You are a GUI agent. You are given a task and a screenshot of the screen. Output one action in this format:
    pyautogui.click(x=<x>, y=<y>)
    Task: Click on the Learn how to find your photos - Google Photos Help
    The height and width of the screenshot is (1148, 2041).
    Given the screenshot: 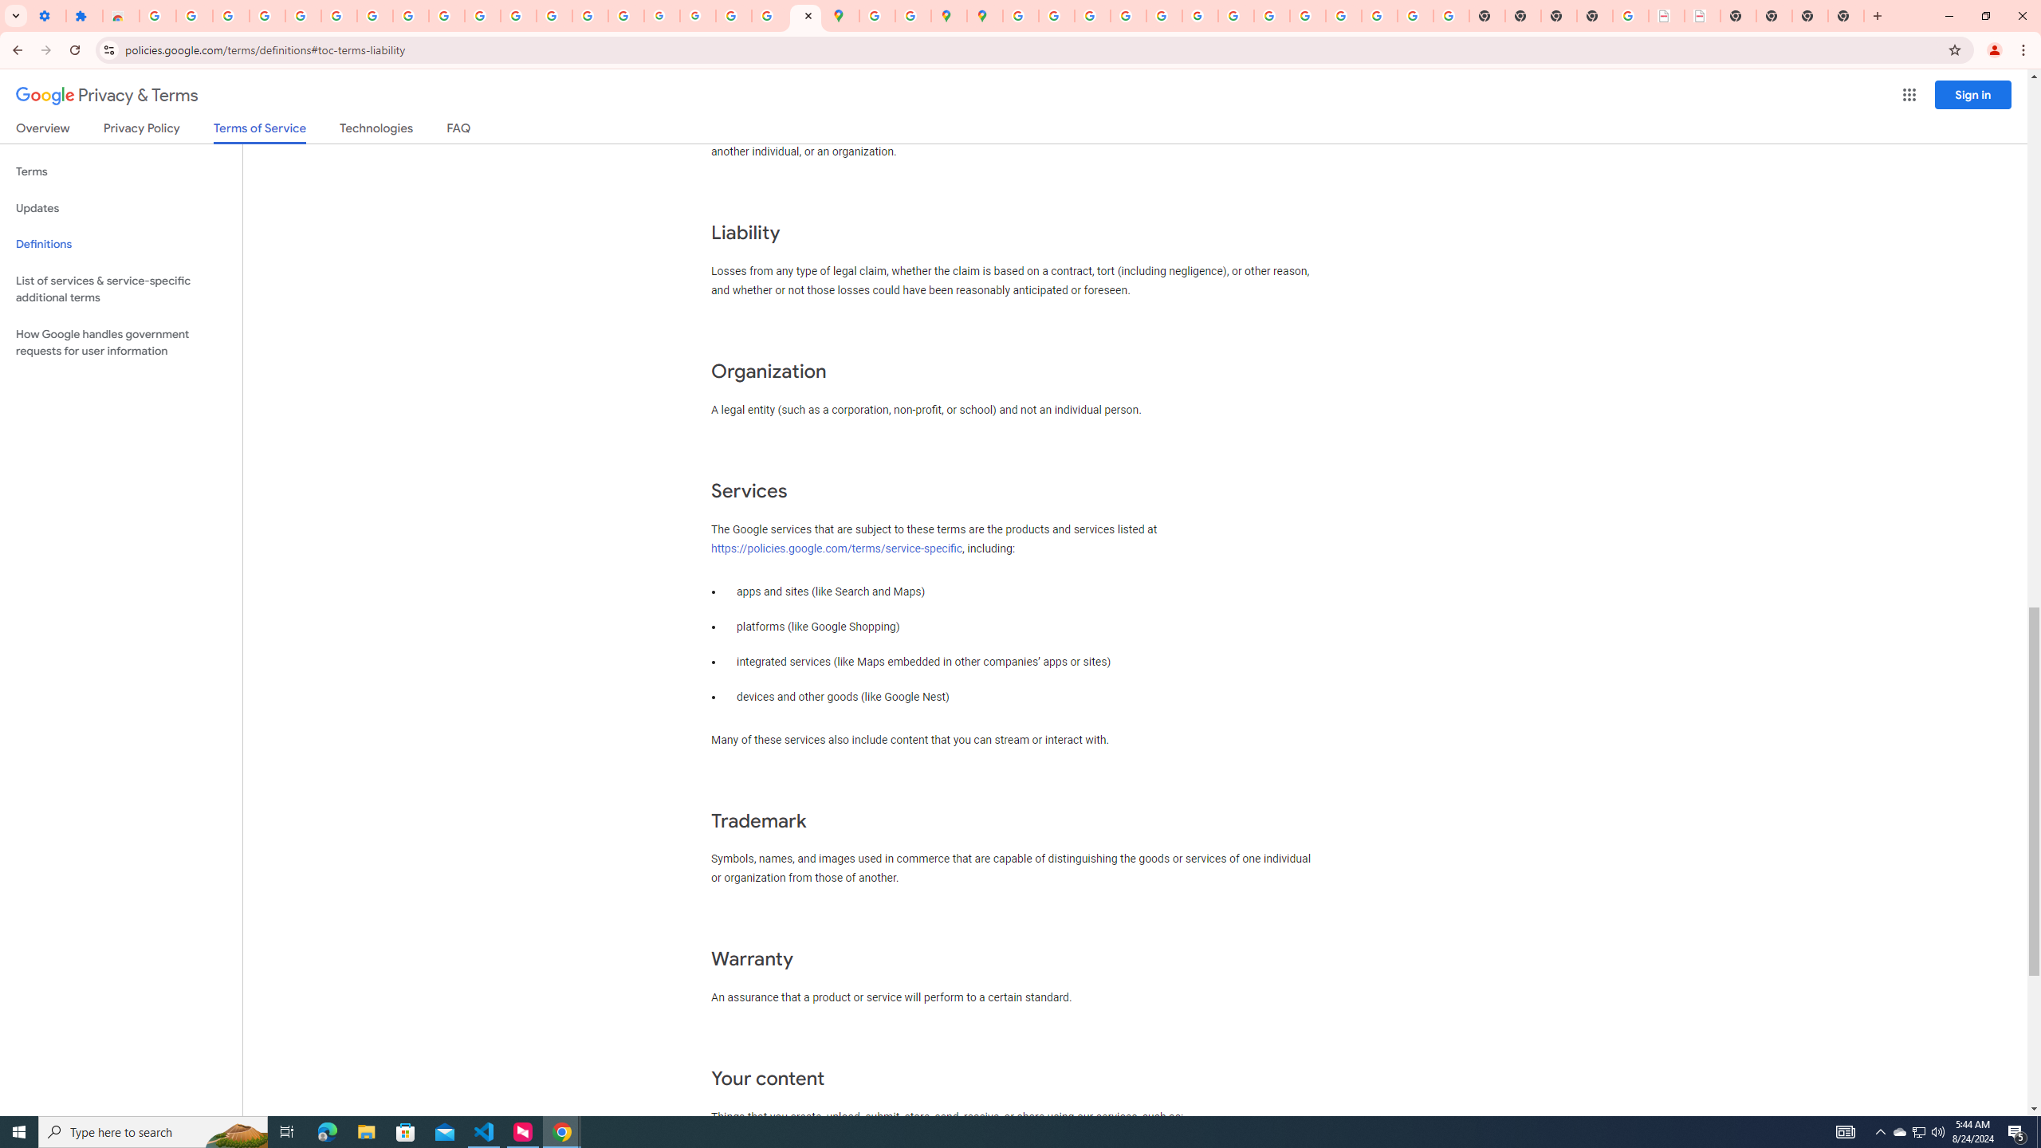 What is the action you would take?
    pyautogui.click(x=267, y=16)
    